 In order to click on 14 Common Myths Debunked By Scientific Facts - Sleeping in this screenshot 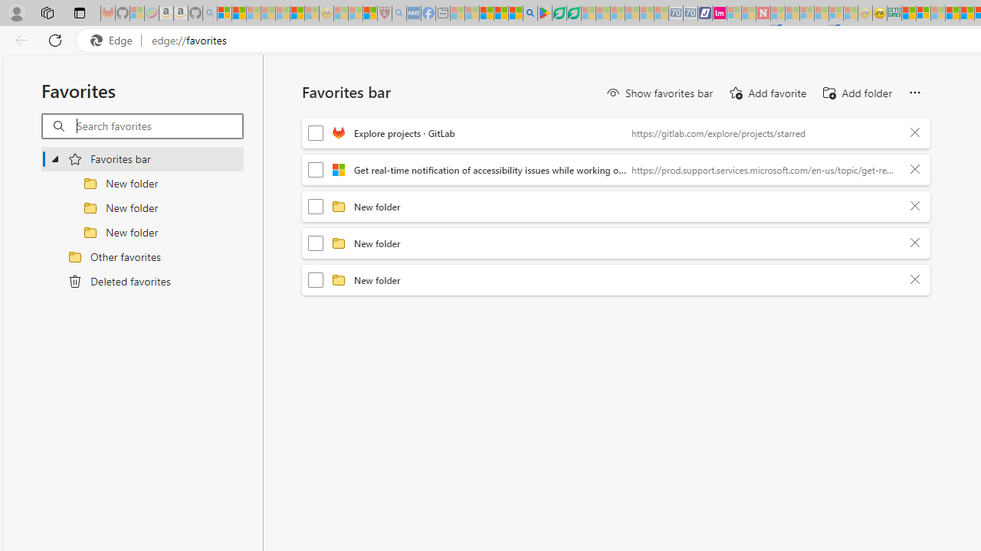, I will do `click(792, 14)`.